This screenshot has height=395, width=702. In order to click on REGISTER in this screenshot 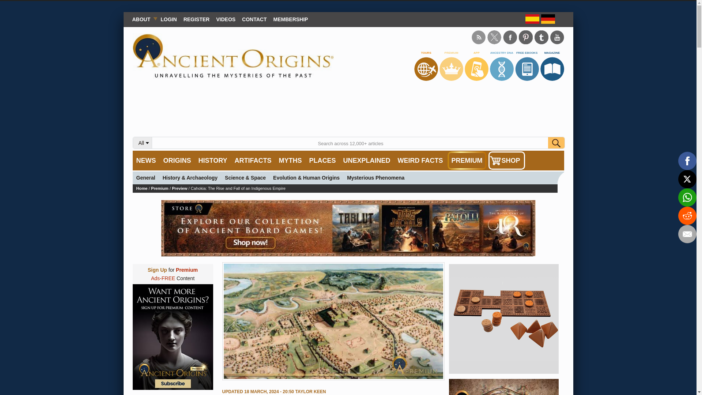, I will do `click(197, 19)`.